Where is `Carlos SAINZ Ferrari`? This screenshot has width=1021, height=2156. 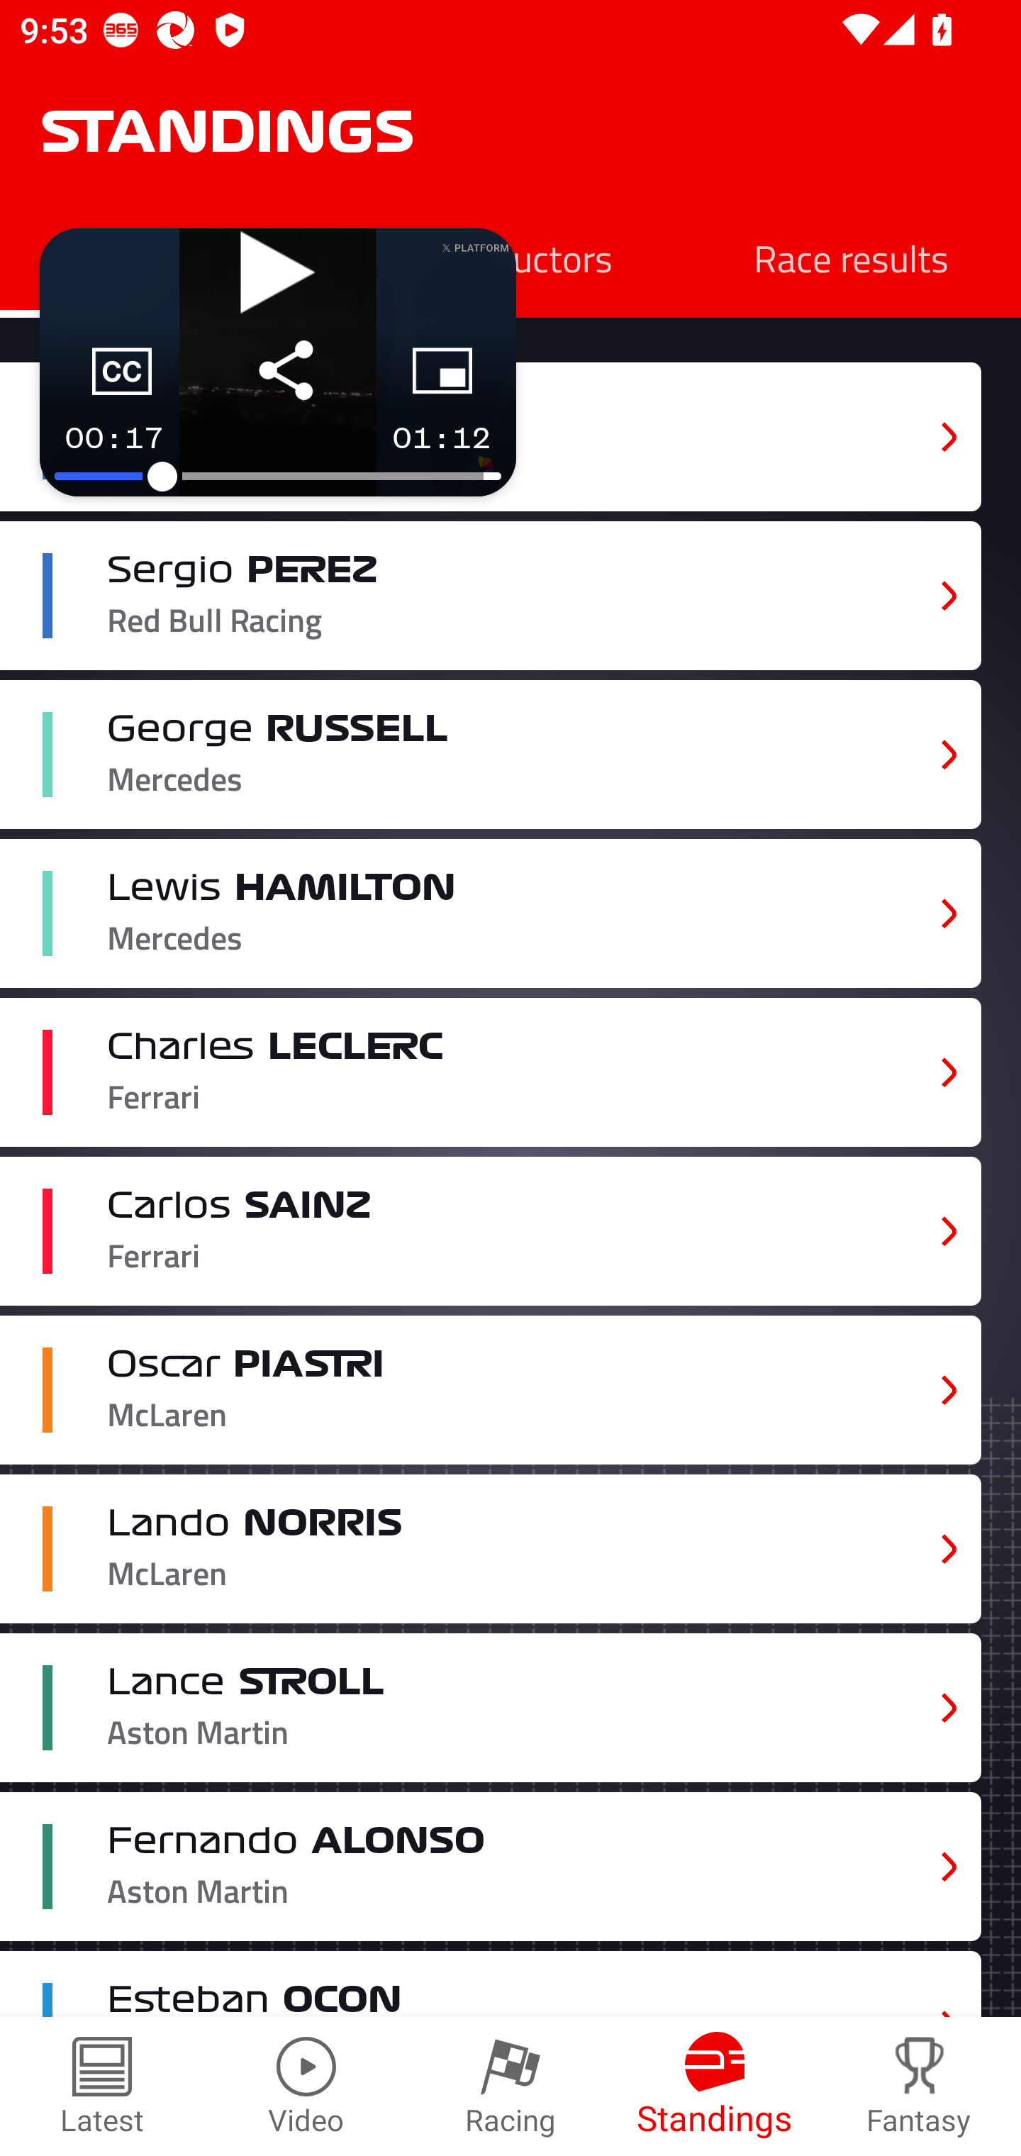 Carlos SAINZ Ferrari is located at coordinates (491, 1232).